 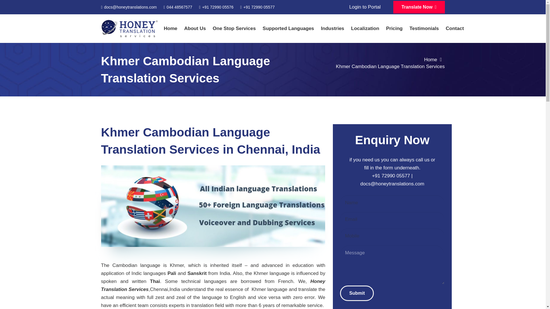 What do you see at coordinates (234, 29) in the screenshot?
I see `One Stop Services` at bounding box center [234, 29].